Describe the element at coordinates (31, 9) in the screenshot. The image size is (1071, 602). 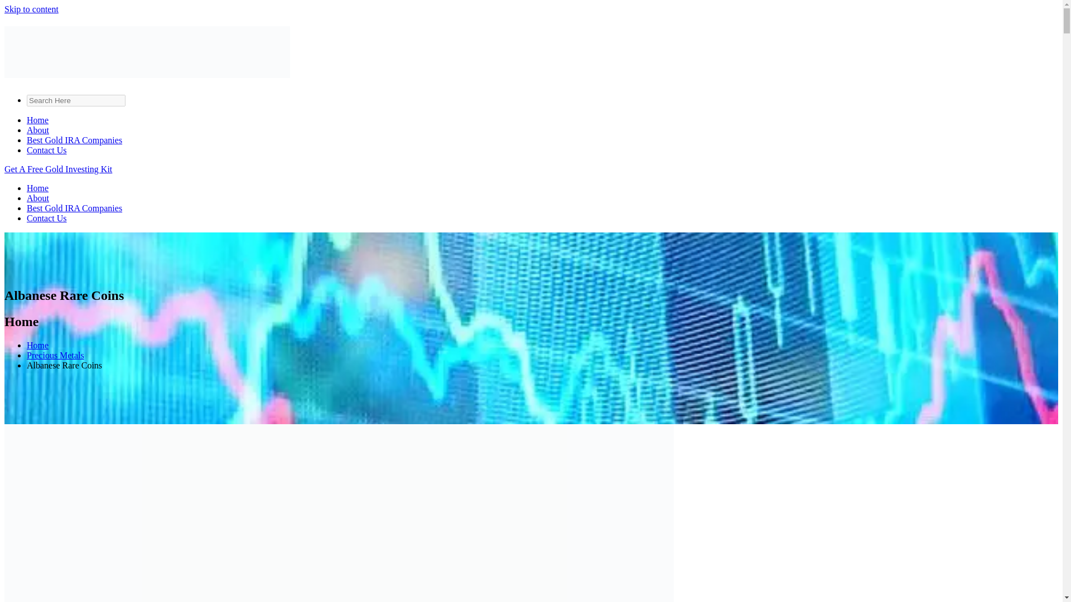
I see `Skip to content` at that location.